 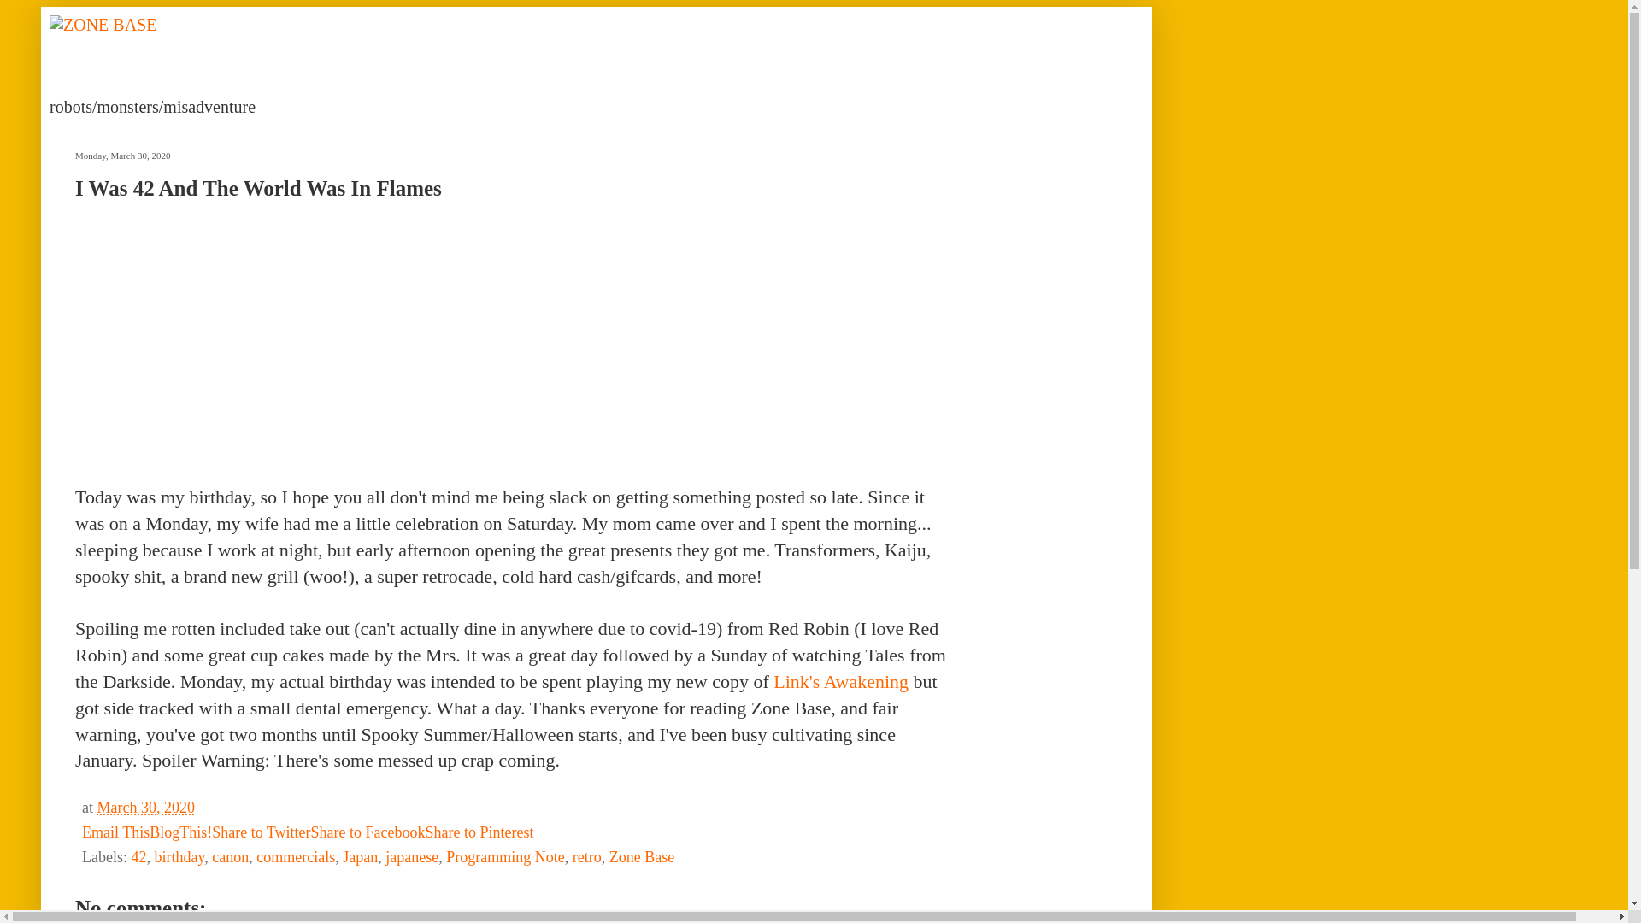 I want to click on birthday, so click(x=179, y=856).